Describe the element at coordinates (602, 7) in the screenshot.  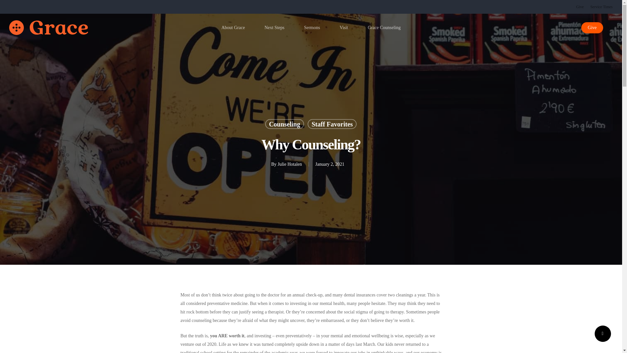
I see `Service Times` at that location.